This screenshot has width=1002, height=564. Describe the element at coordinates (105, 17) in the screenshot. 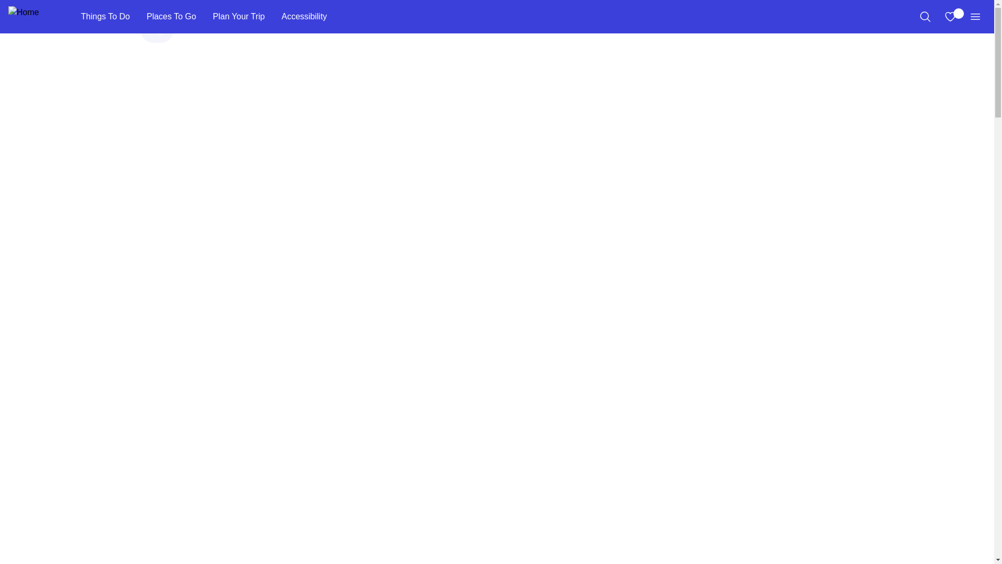

I see `Things To Do` at that location.